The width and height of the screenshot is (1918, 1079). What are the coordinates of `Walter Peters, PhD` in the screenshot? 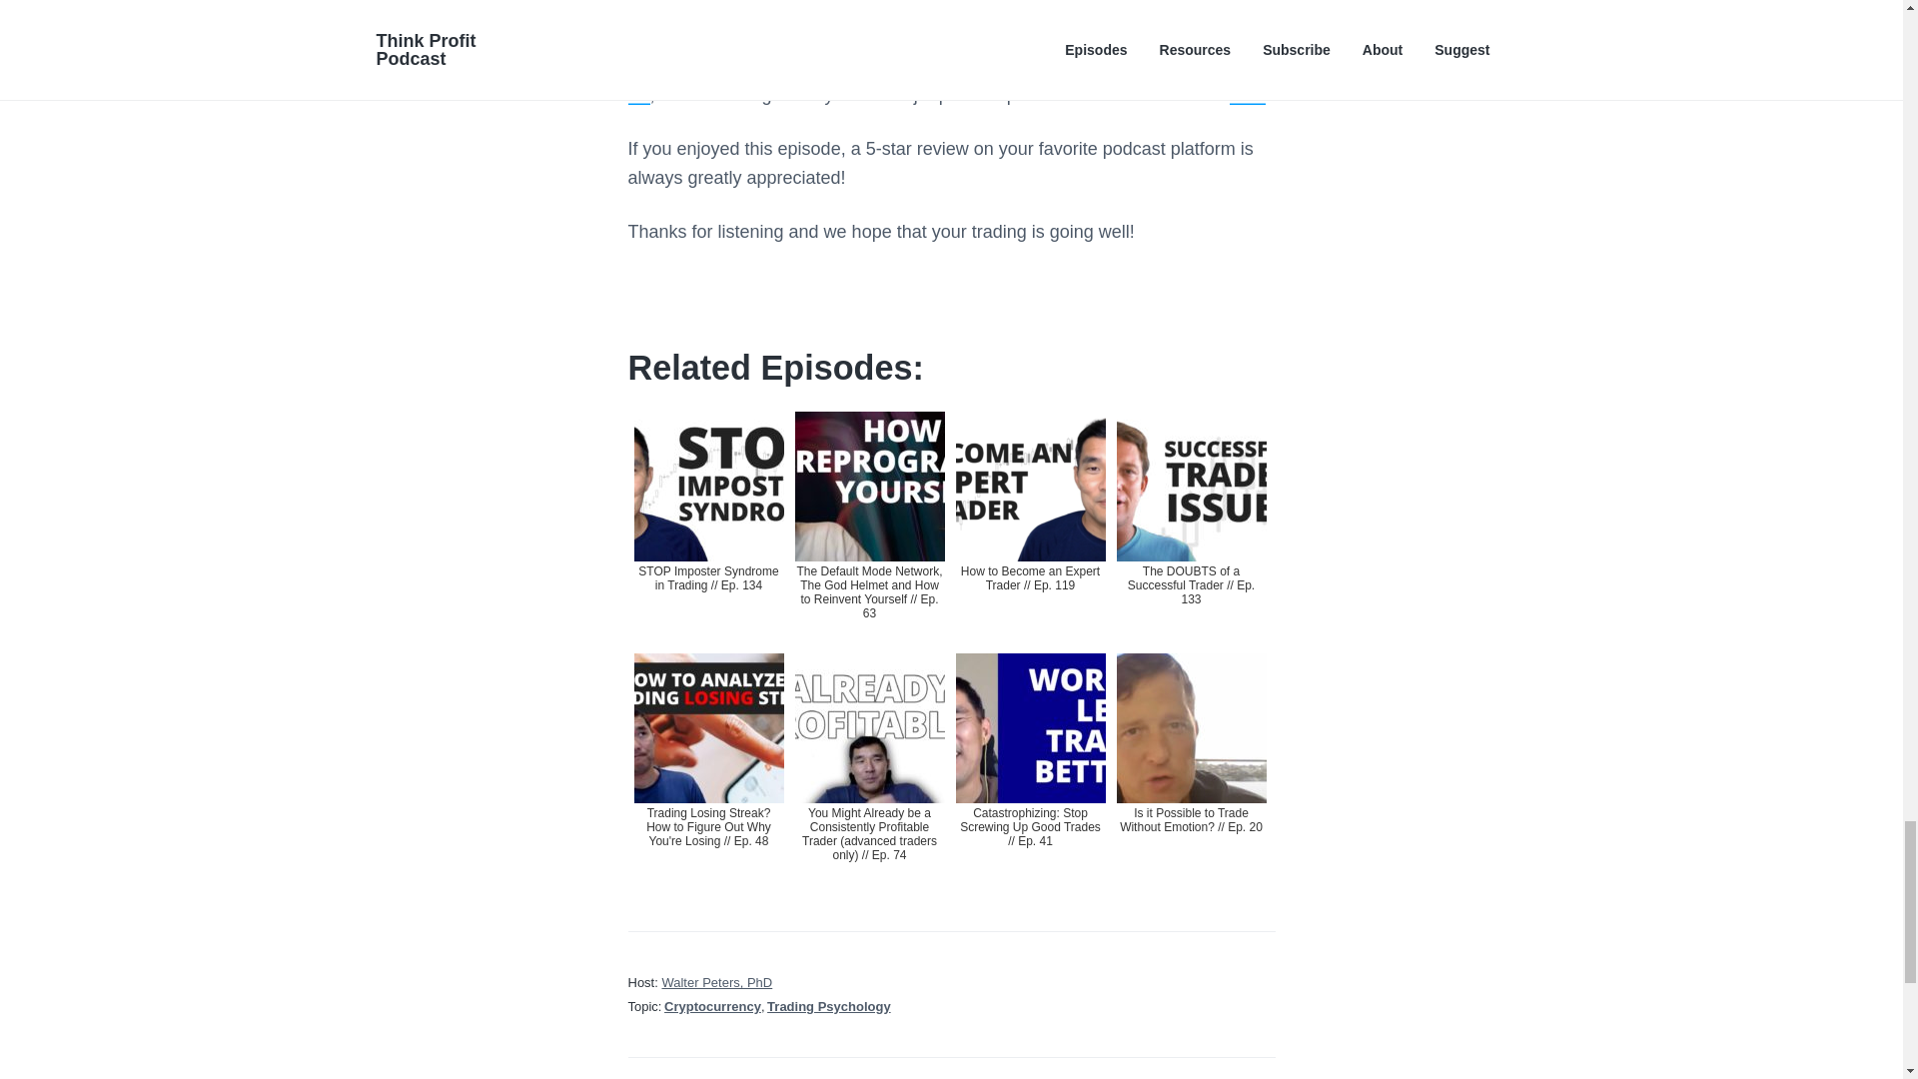 It's located at (717, 983).